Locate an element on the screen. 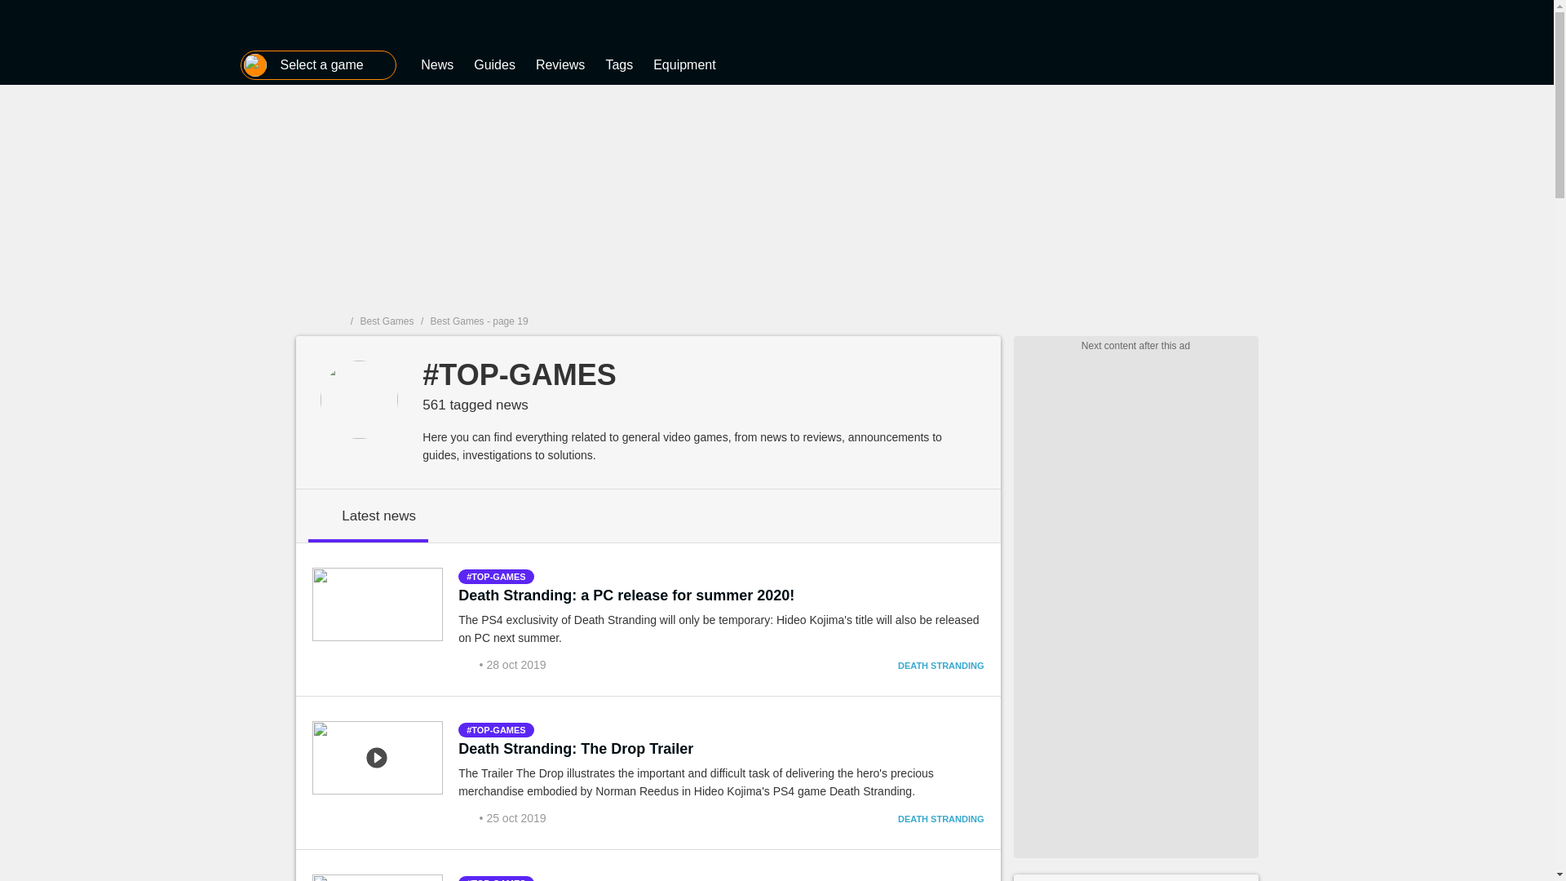 This screenshot has height=881, width=1566. Best Games is located at coordinates (387, 321).